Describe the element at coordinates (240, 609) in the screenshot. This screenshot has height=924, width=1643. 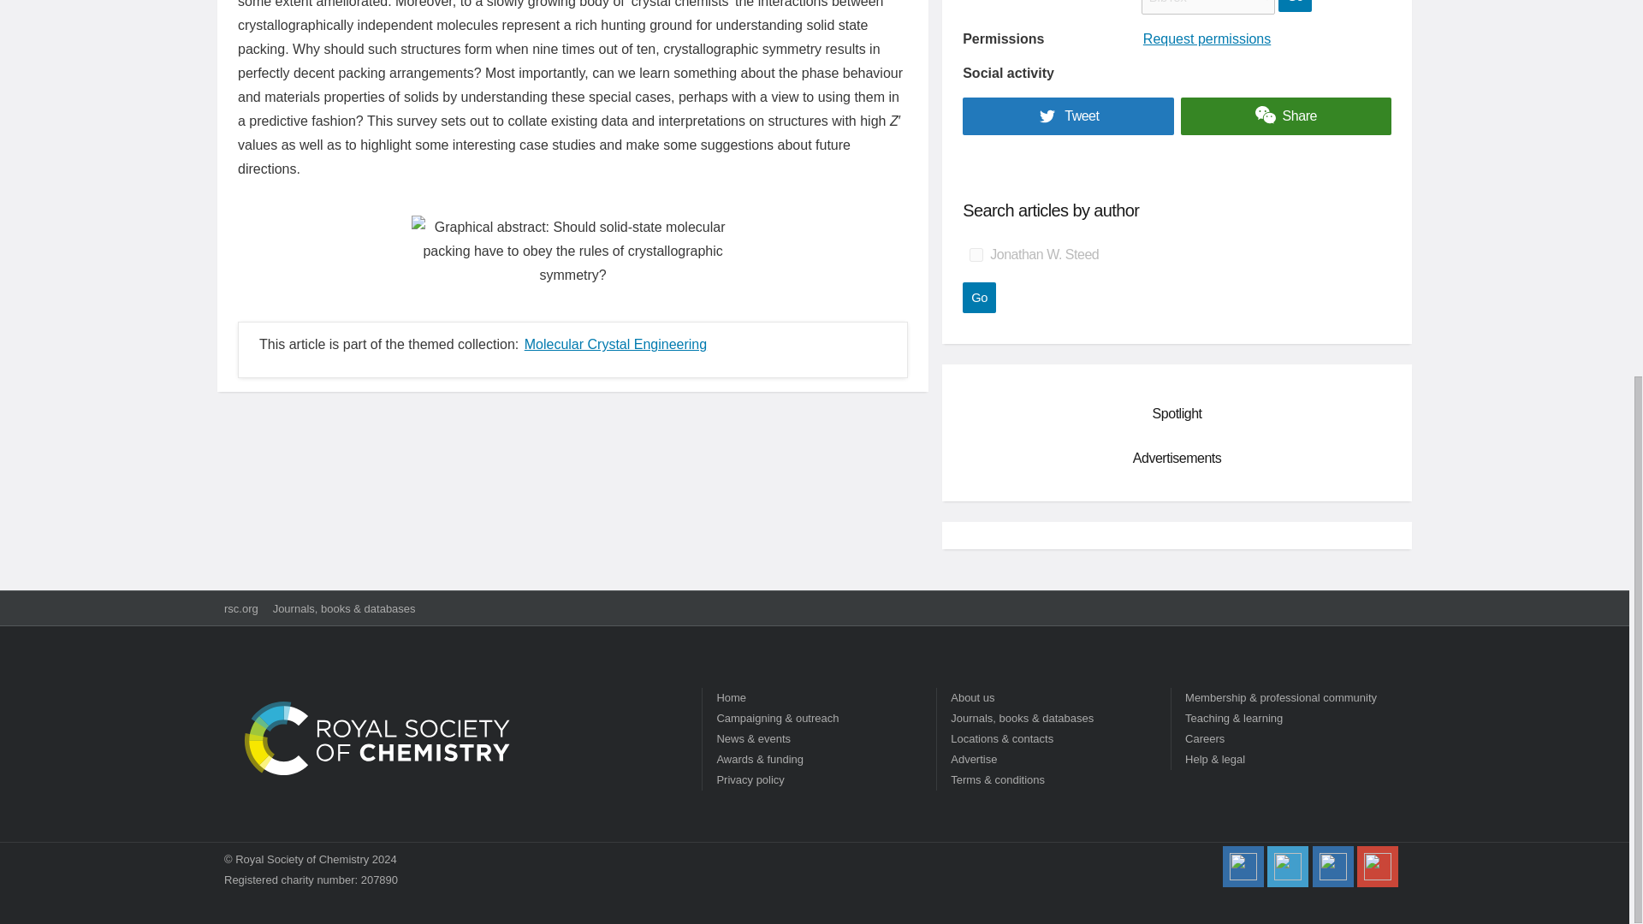
I see `rsc.org` at that location.